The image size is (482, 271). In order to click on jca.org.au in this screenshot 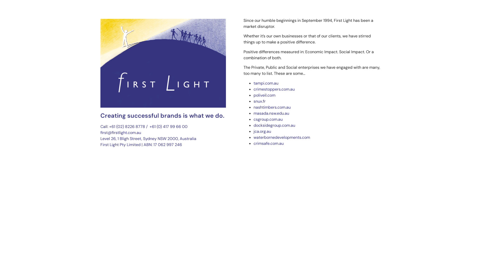, I will do `click(262, 131)`.